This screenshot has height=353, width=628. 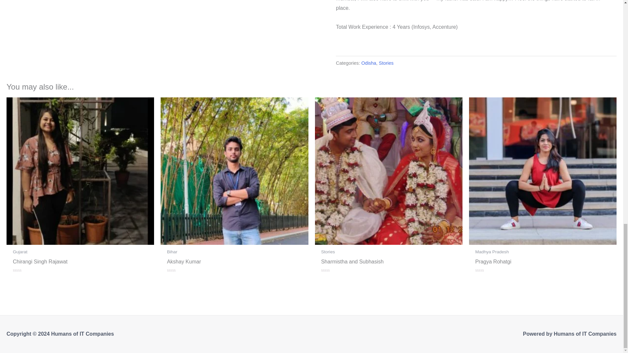 I want to click on Chirangi Singh Rajawat, so click(x=80, y=263).